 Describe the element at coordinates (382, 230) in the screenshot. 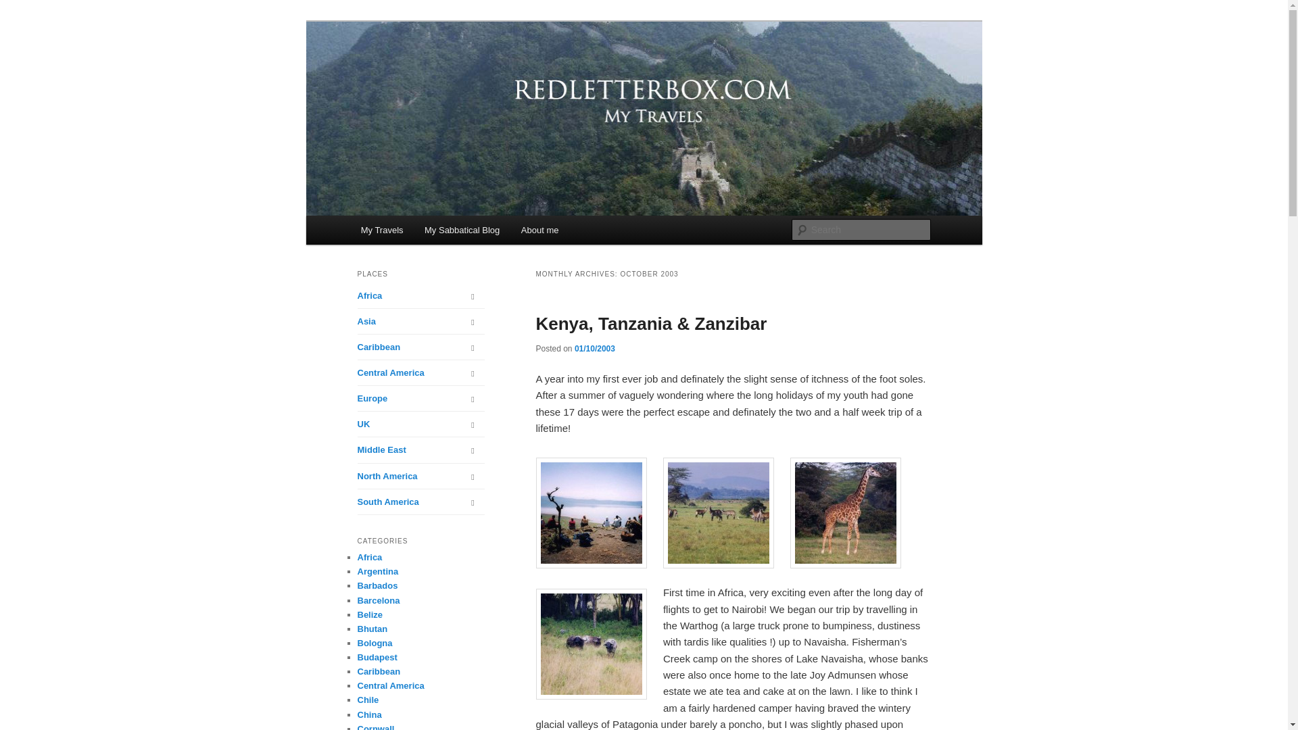

I see `My Travels` at that location.